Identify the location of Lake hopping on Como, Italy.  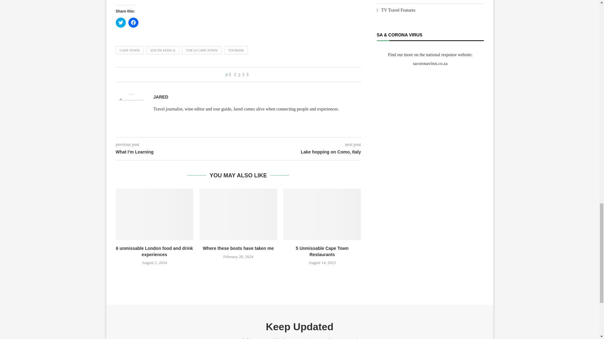
(300, 152).